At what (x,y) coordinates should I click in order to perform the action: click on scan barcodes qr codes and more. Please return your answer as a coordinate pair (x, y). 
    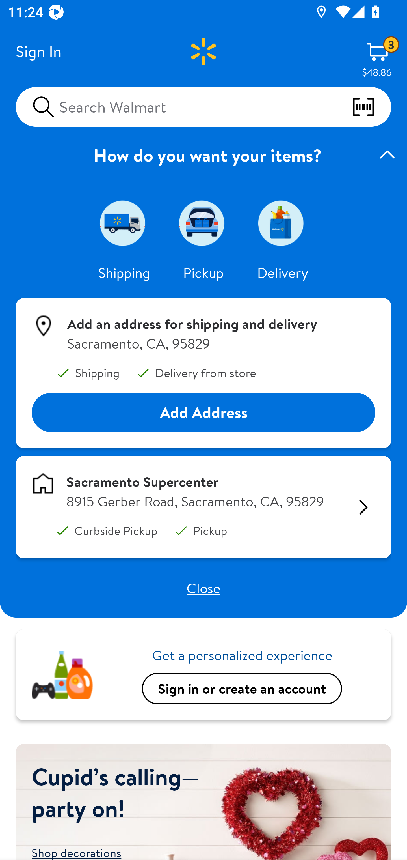
    Looking at the image, I should click on (371, 107).